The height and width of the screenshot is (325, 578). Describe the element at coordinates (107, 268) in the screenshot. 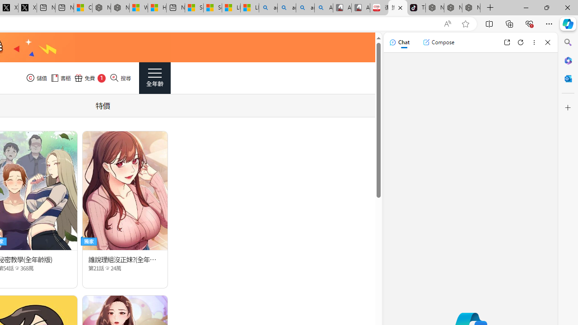

I see `Class: epicon_starpoint` at that location.